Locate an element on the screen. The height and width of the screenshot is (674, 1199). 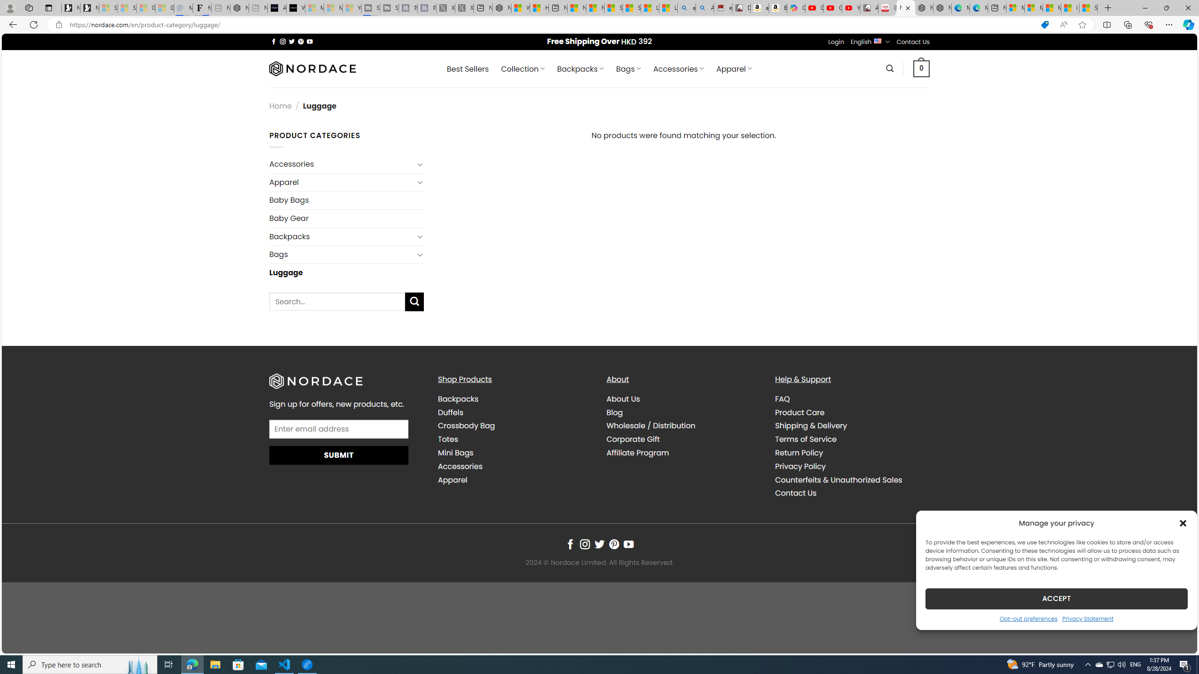
Blog is located at coordinates (615, 412).